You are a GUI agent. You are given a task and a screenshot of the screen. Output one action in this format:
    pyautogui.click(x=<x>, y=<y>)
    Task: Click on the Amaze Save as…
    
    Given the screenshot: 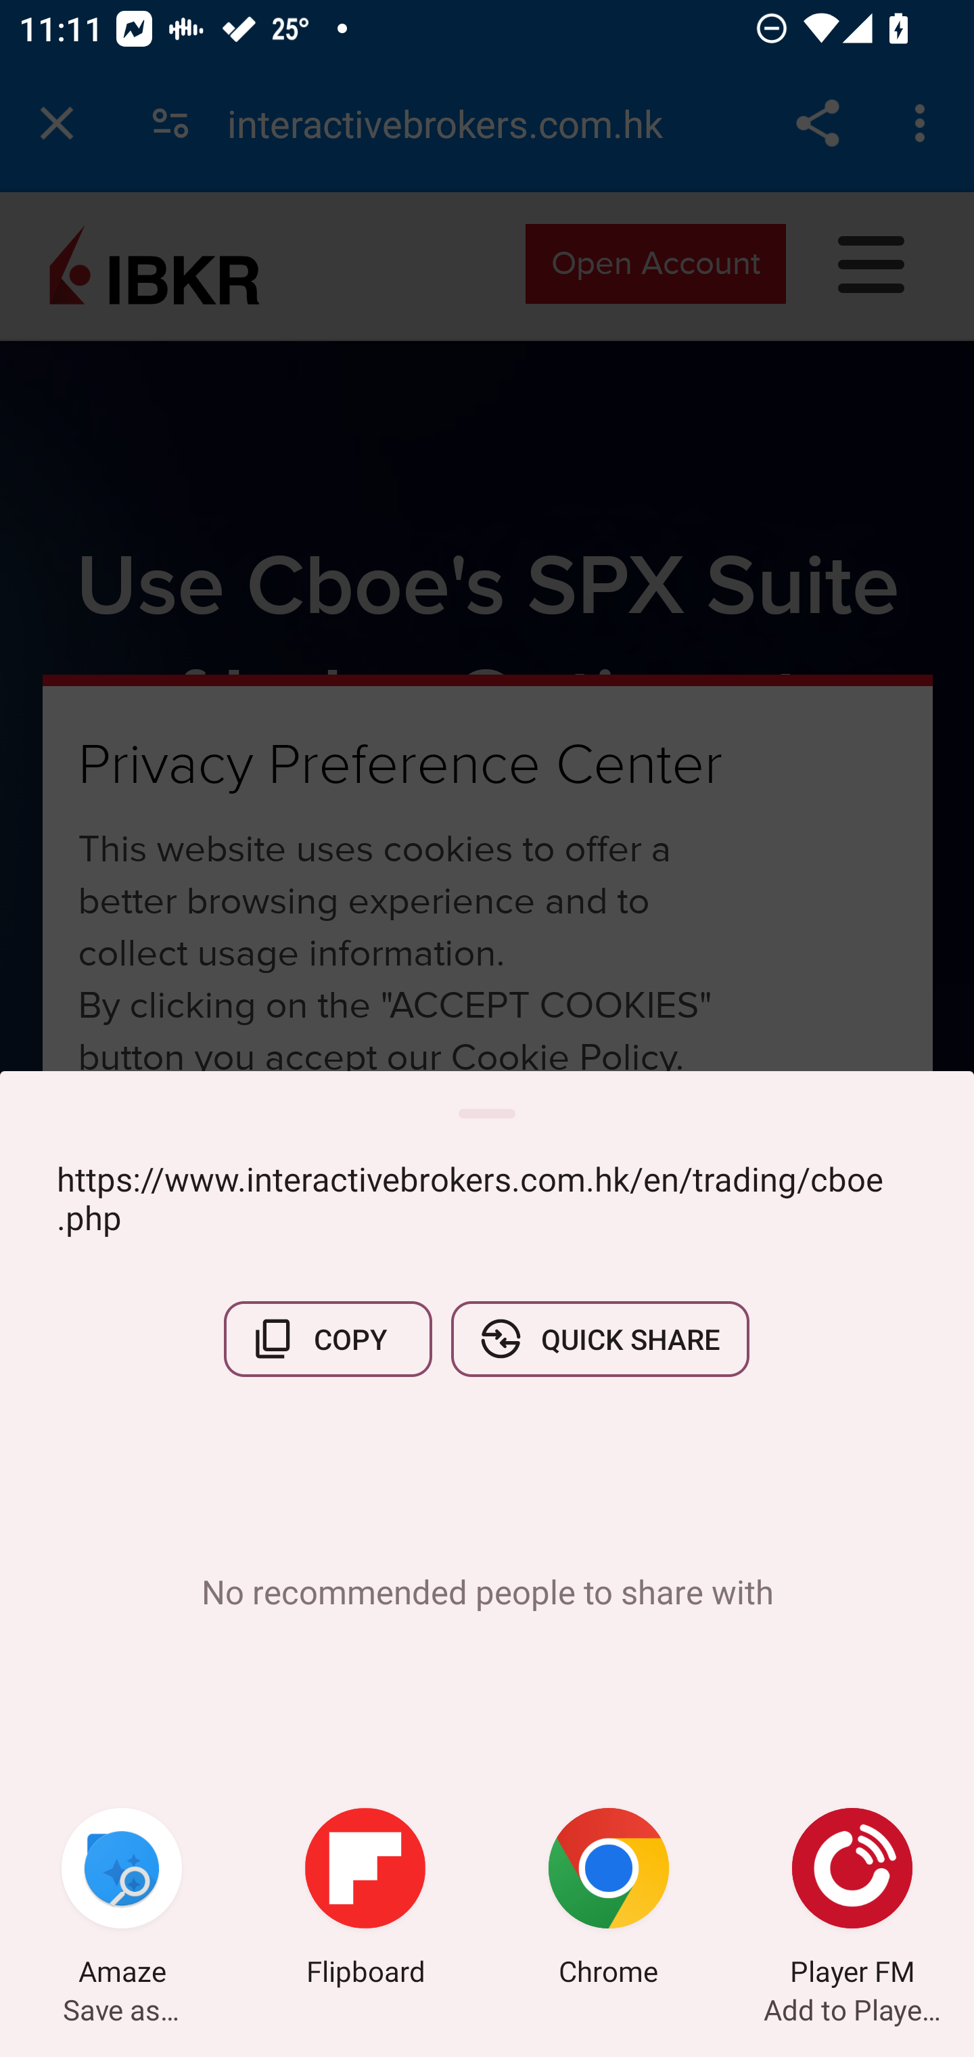 What is the action you would take?
    pyautogui.click(x=122, y=1900)
    